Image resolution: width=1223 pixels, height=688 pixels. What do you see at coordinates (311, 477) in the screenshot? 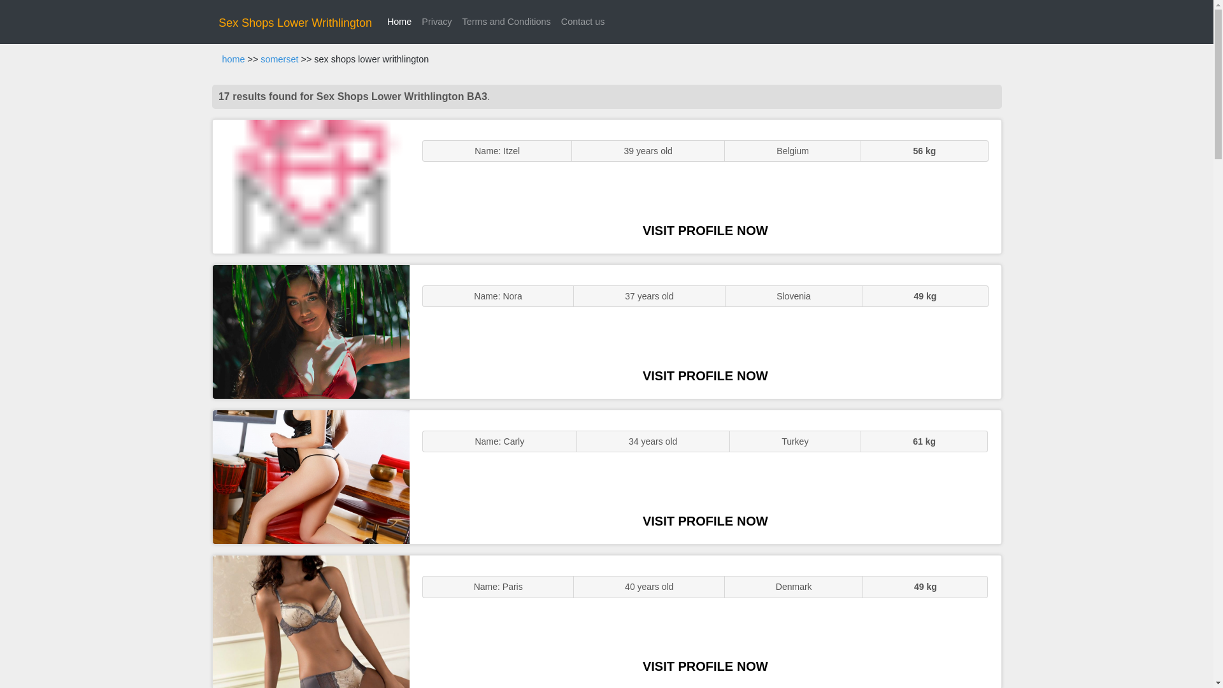
I see `Sexy` at bounding box center [311, 477].